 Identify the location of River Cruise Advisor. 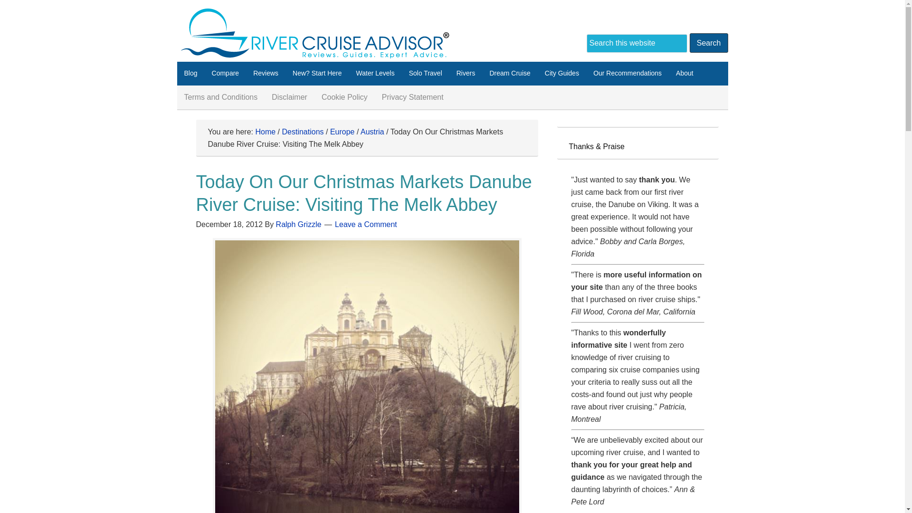
(319, 33).